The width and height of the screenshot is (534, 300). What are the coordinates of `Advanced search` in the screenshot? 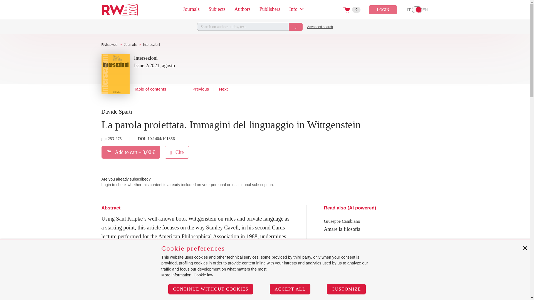 It's located at (320, 27).